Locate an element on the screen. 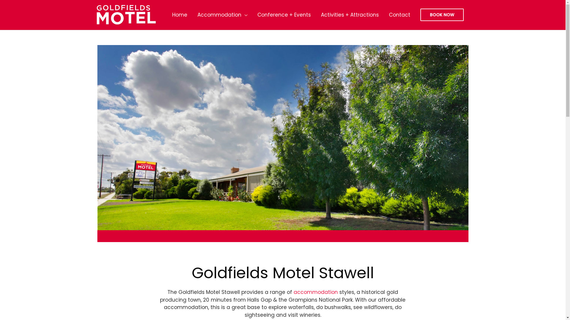 The width and height of the screenshot is (570, 320). Accommodation is located at coordinates (222, 15).